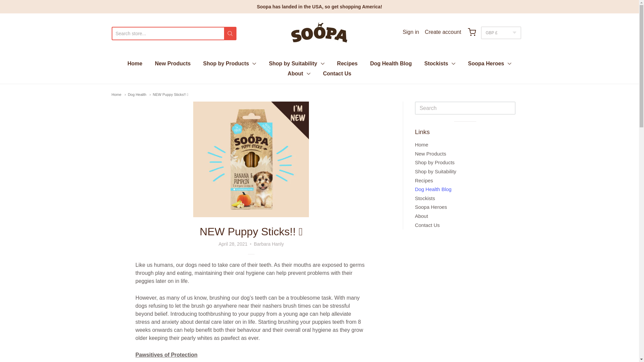  I want to click on Home, so click(116, 95).